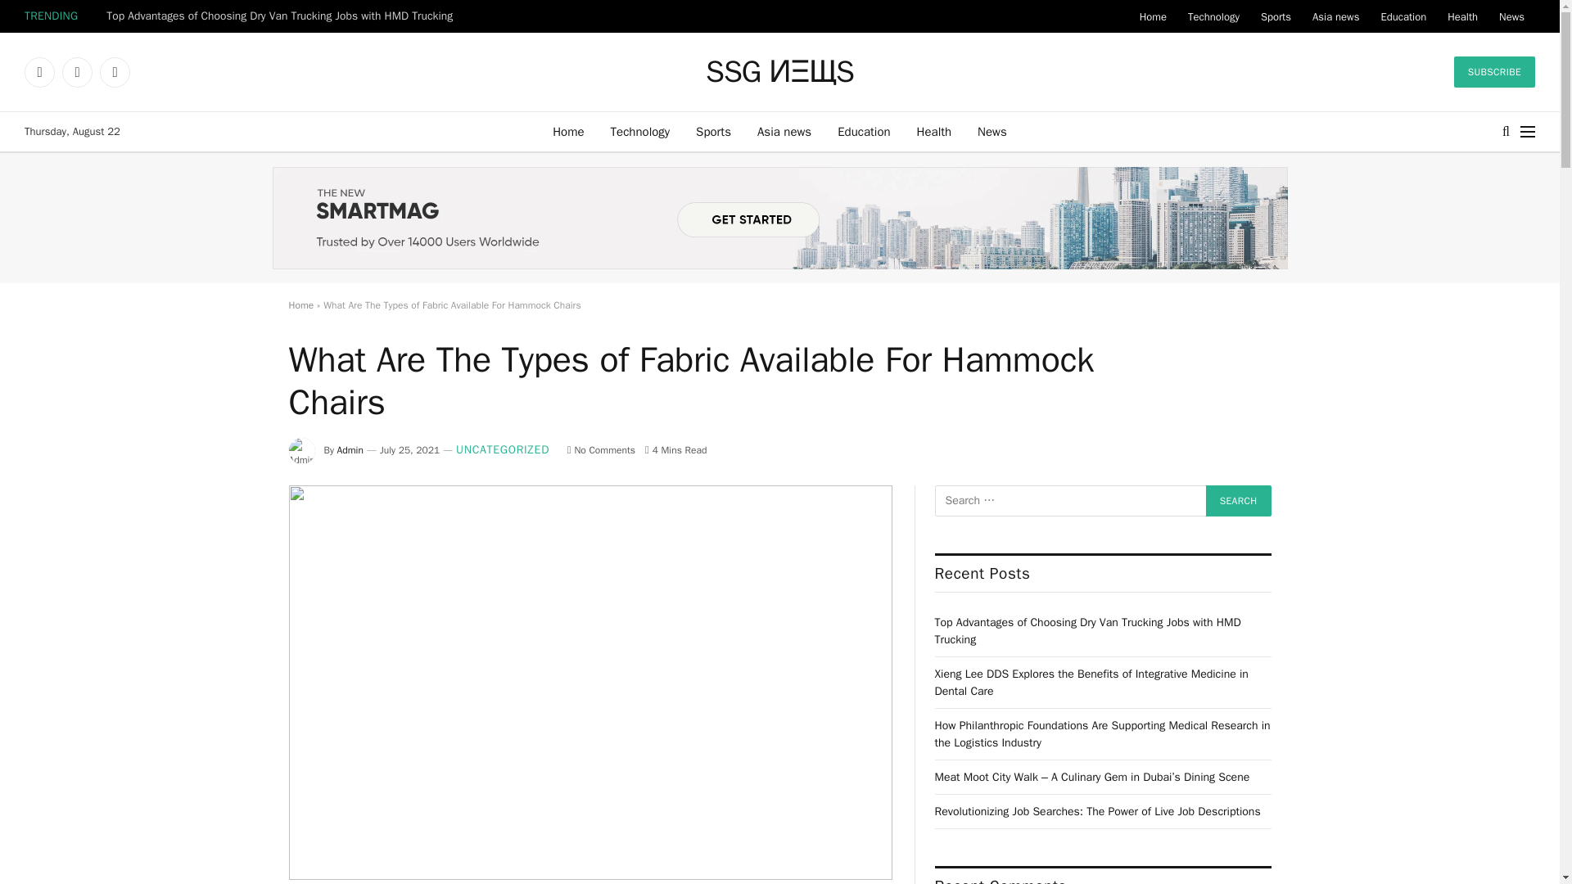 Image resolution: width=1572 pixels, height=884 pixels. What do you see at coordinates (784, 131) in the screenshot?
I see `Asia news` at bounding box center [784, 131].